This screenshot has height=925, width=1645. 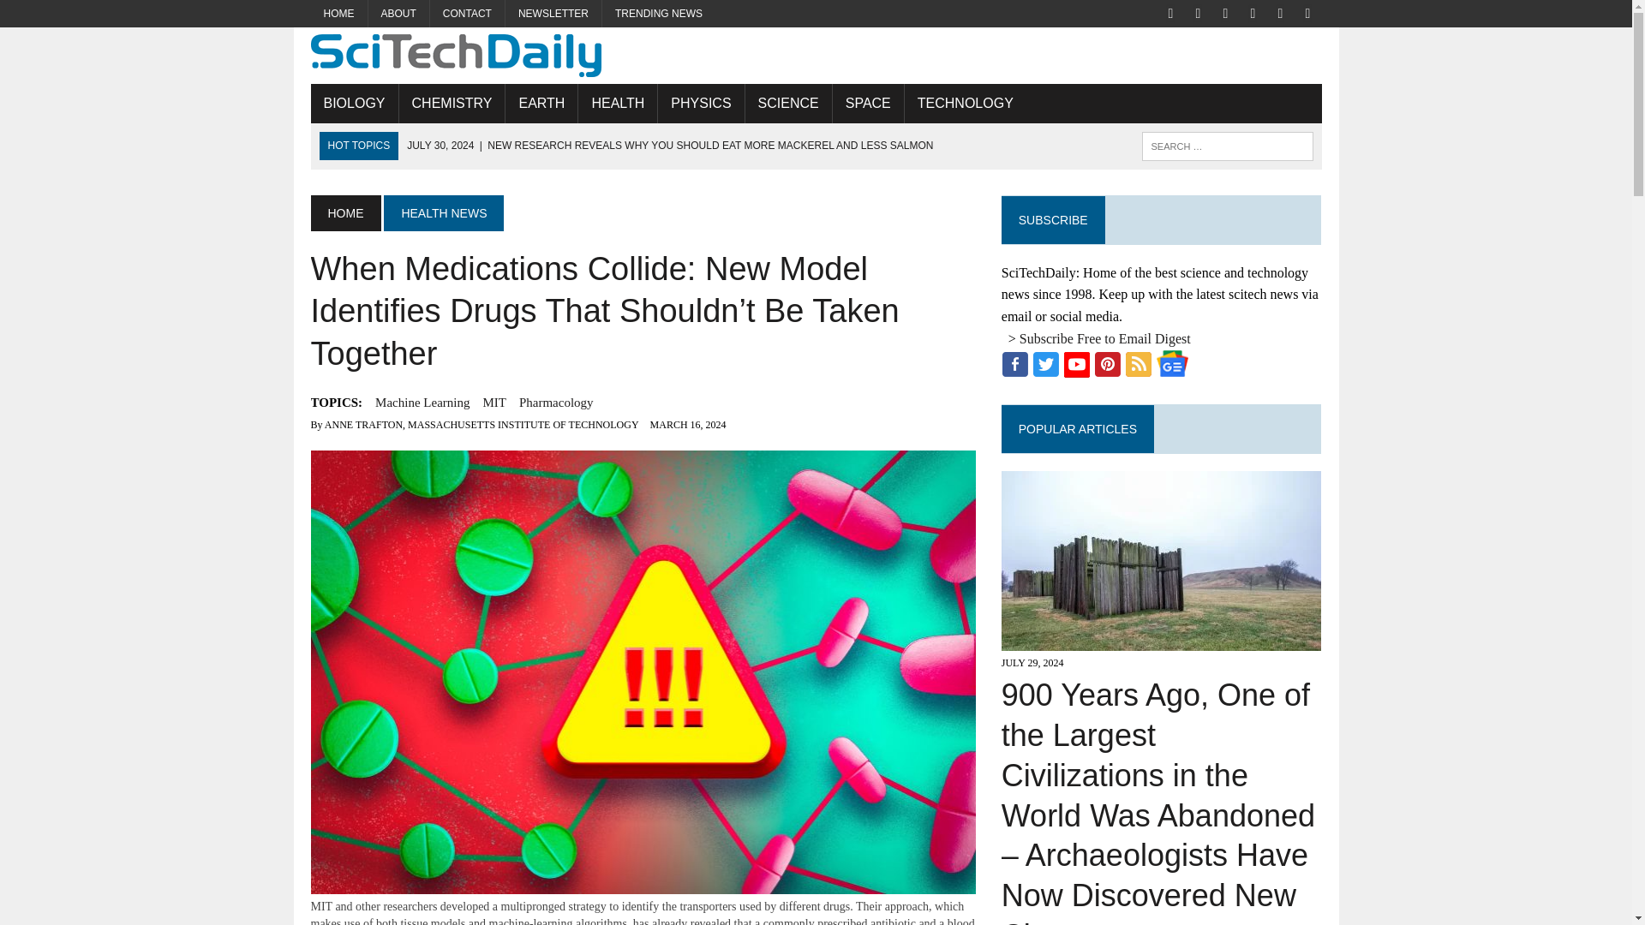 What do you see at coordinates (443, 212) in the screenshot?
I see `HEALTH NEWS` at bounding box center [443, 212].